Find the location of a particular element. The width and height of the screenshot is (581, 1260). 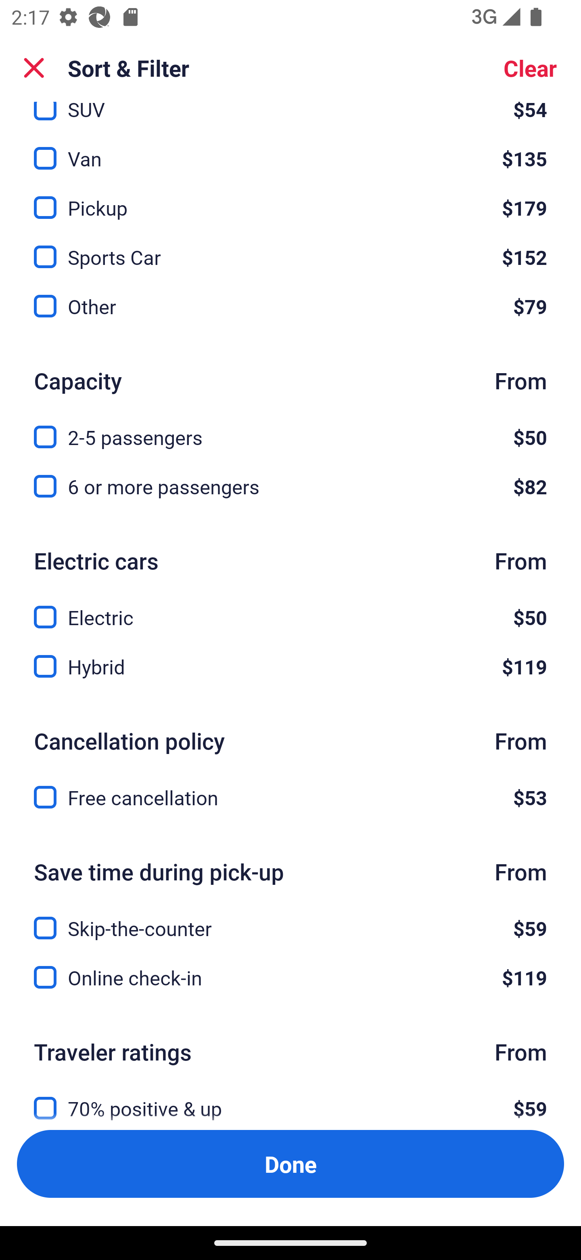

Other, $79 Other $79 is located at coordinates (290, 306).